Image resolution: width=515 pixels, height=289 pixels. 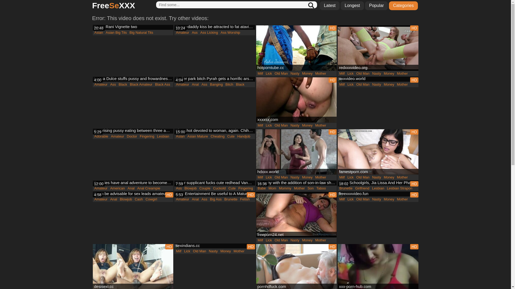 I want to click on Babe, so click(x=262, y=188).